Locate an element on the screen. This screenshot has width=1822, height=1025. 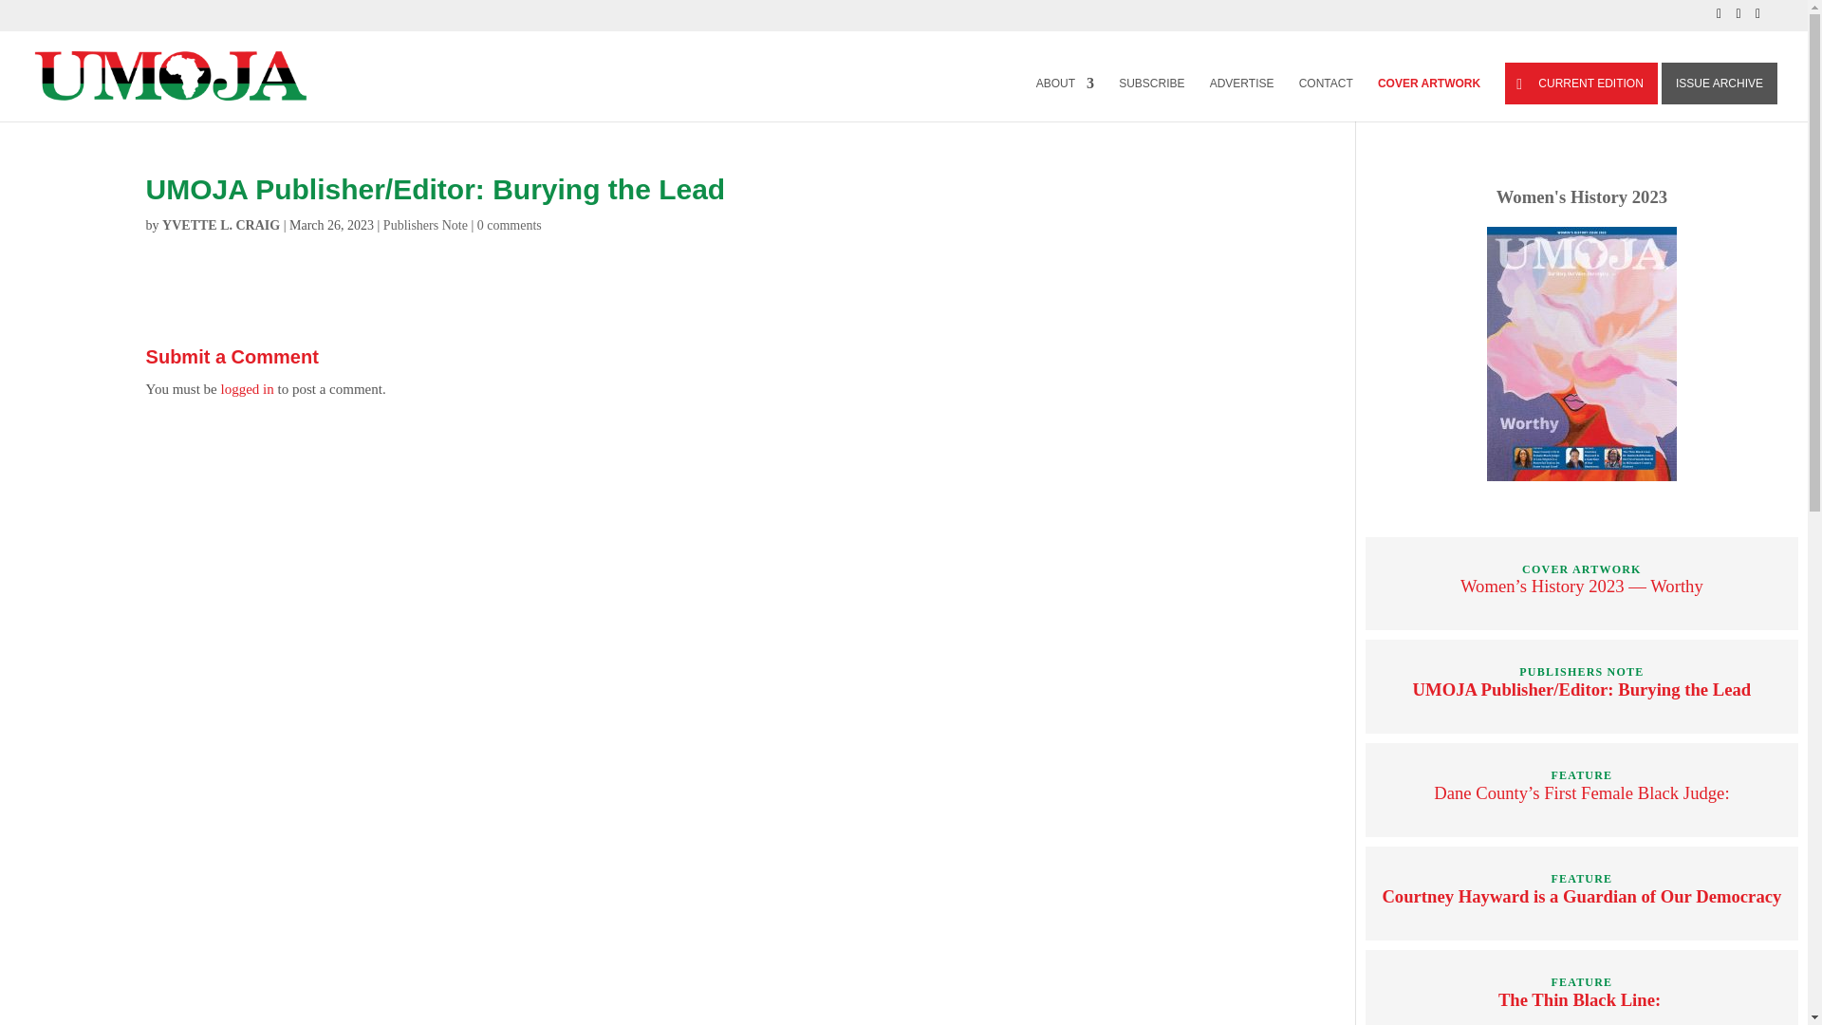
Posts by Yvette L. Craig is located at coordinates (220, 226).